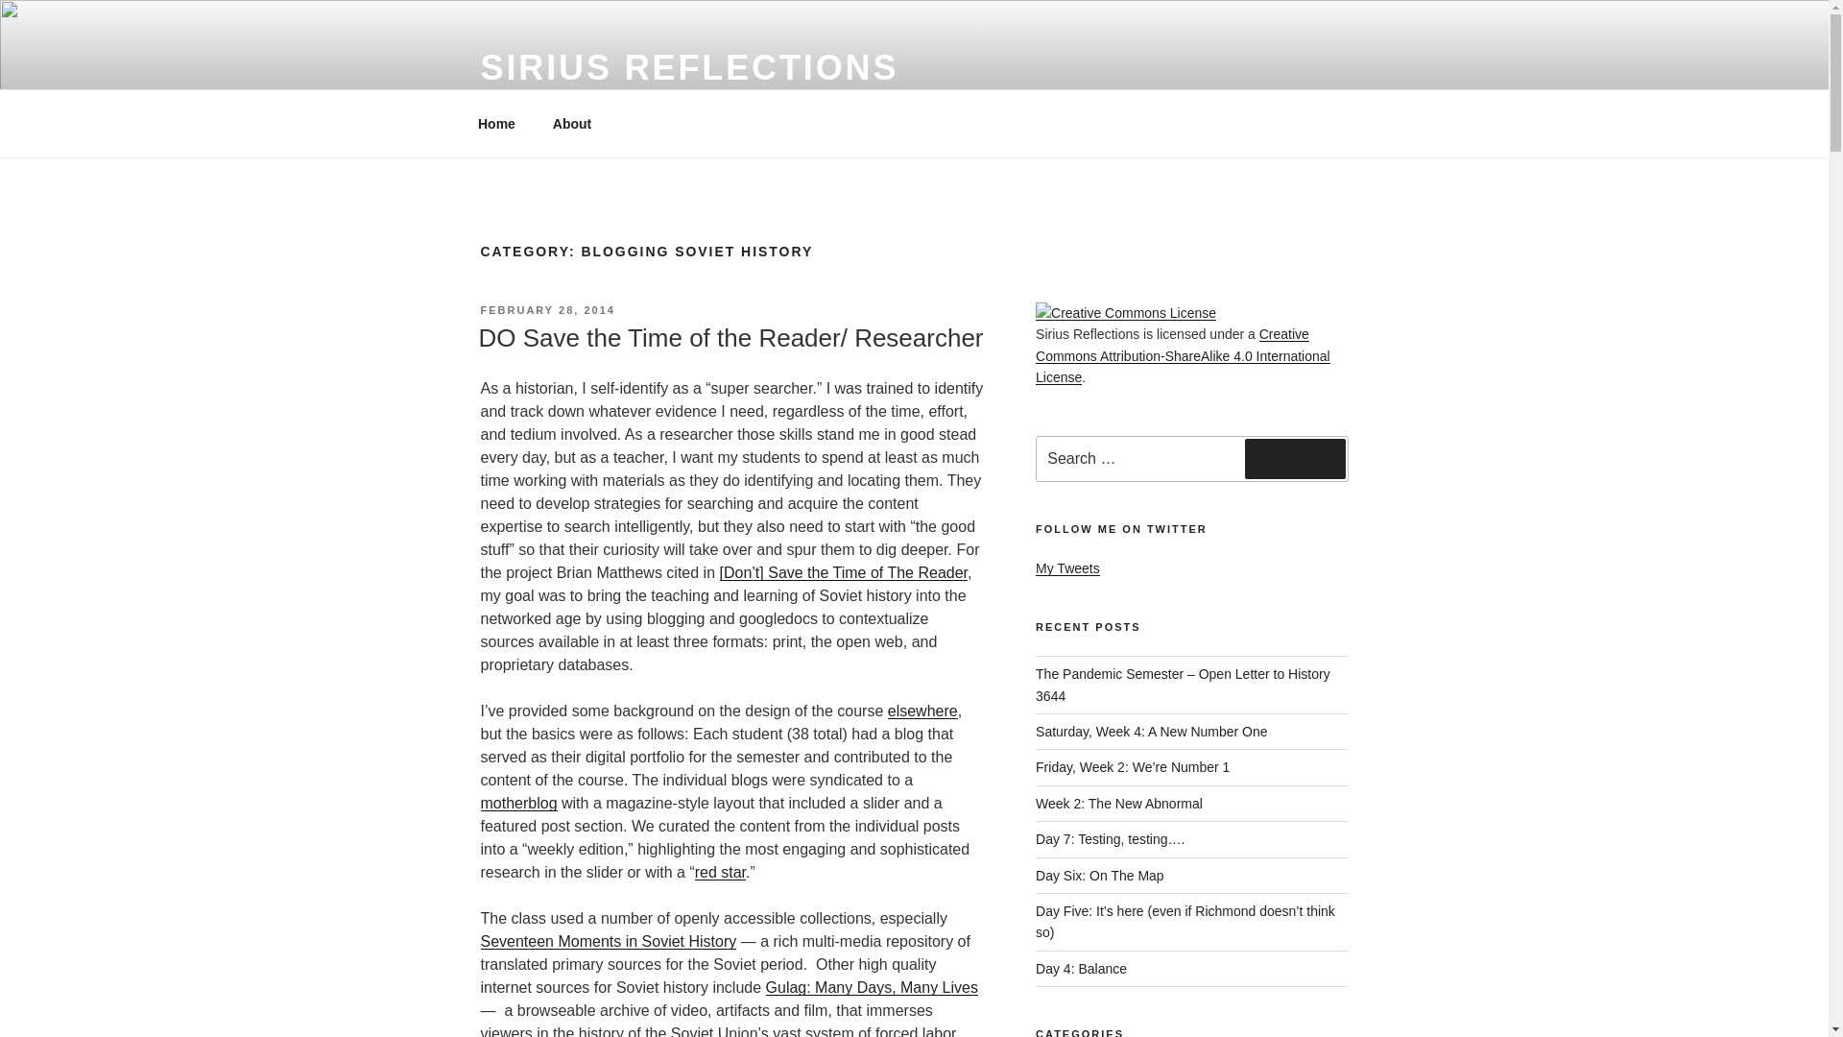 This screenshot has height=1037, width=1843. I want to click on FEBRUARY 28, 2014, so click(546, 310).